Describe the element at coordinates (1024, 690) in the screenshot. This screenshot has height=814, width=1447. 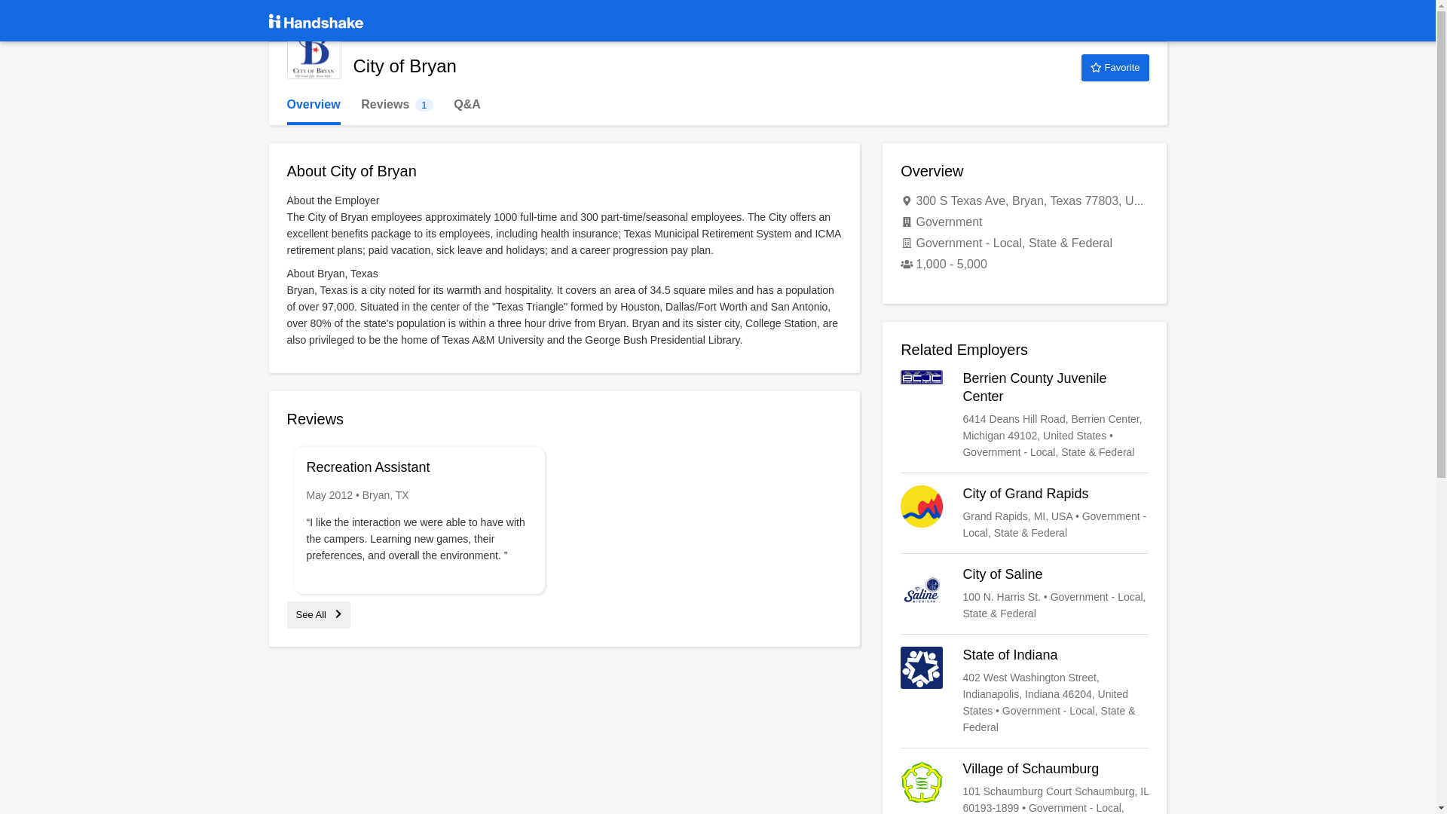
I see `City of Bryan` at that location.